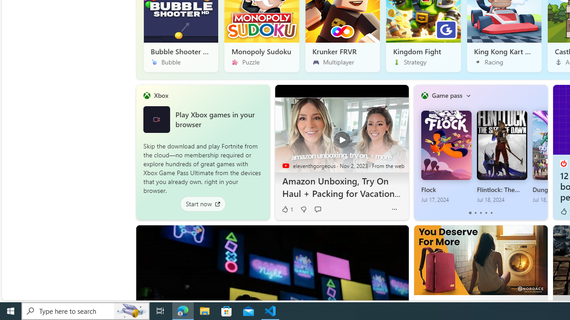 The height and width of the screenshot is (320, 570). Describe the element at coordinates (468, 95) in the screenshot. I see `Select Category` at that location.